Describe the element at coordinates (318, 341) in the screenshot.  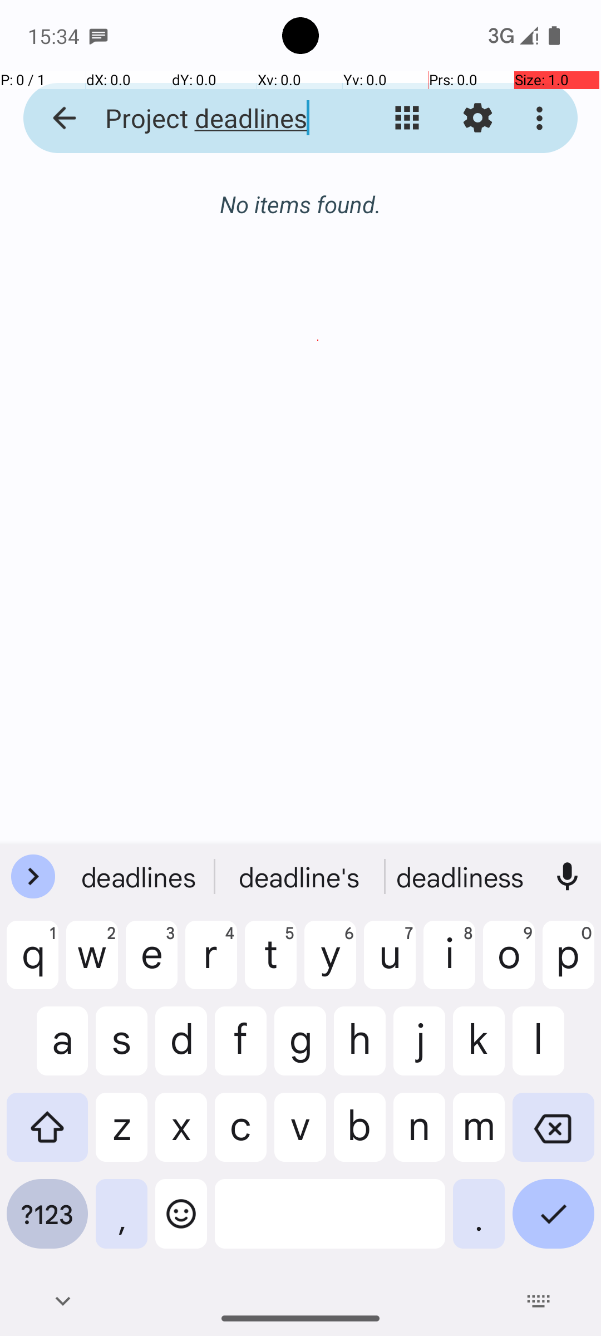
I see `Call with HR` at that location.